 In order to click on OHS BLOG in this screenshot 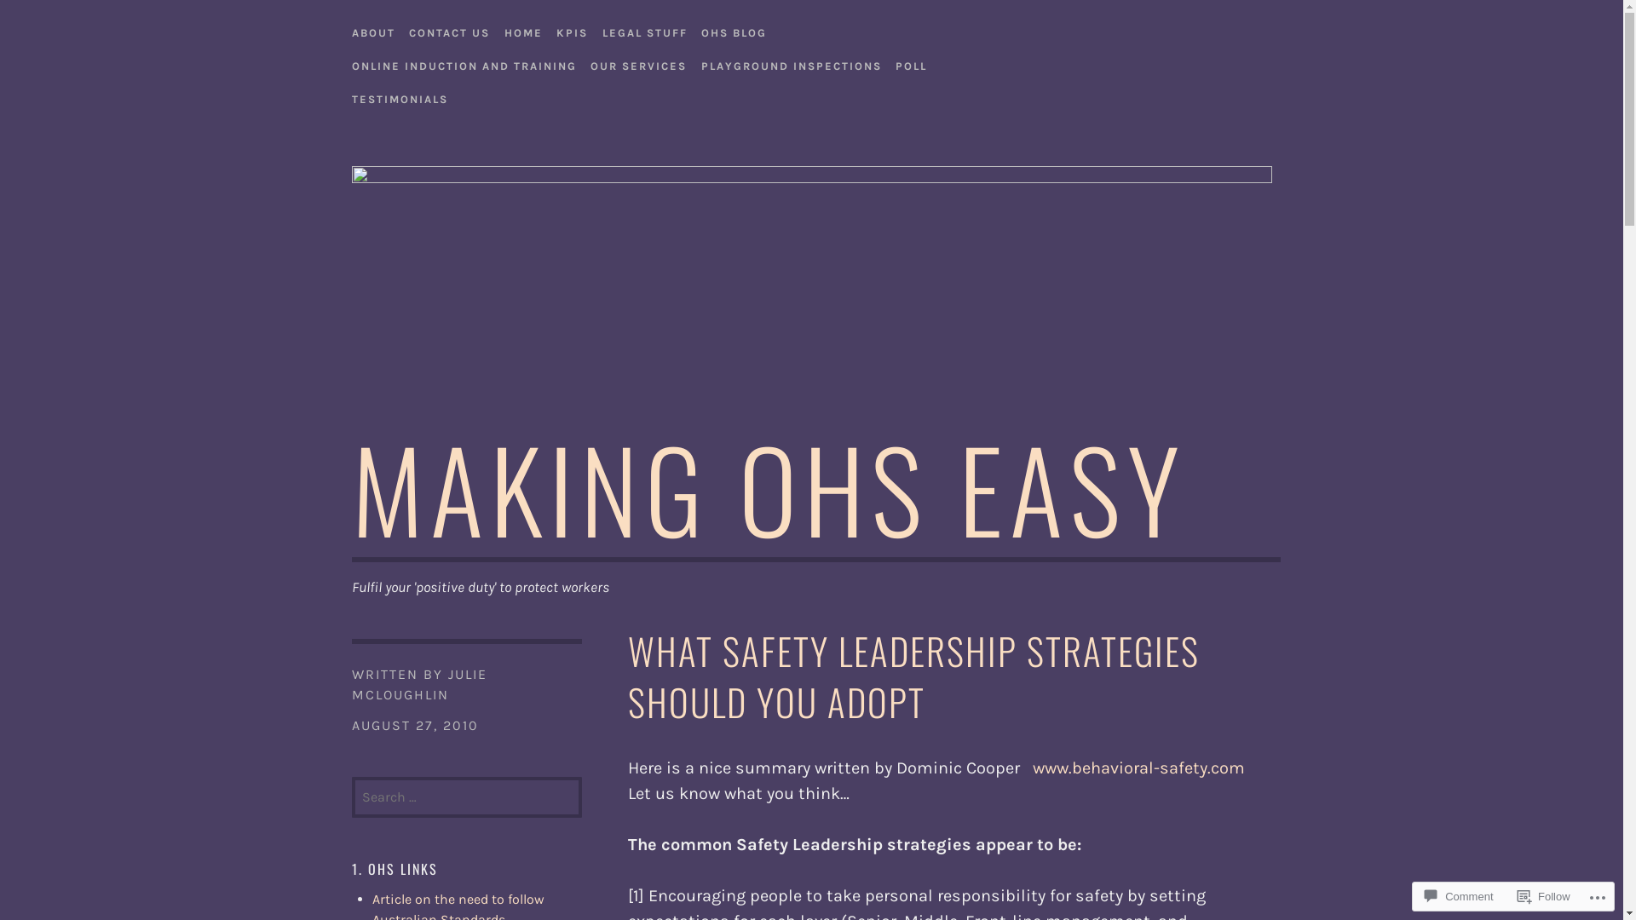, I will do `click(734, 29)`.